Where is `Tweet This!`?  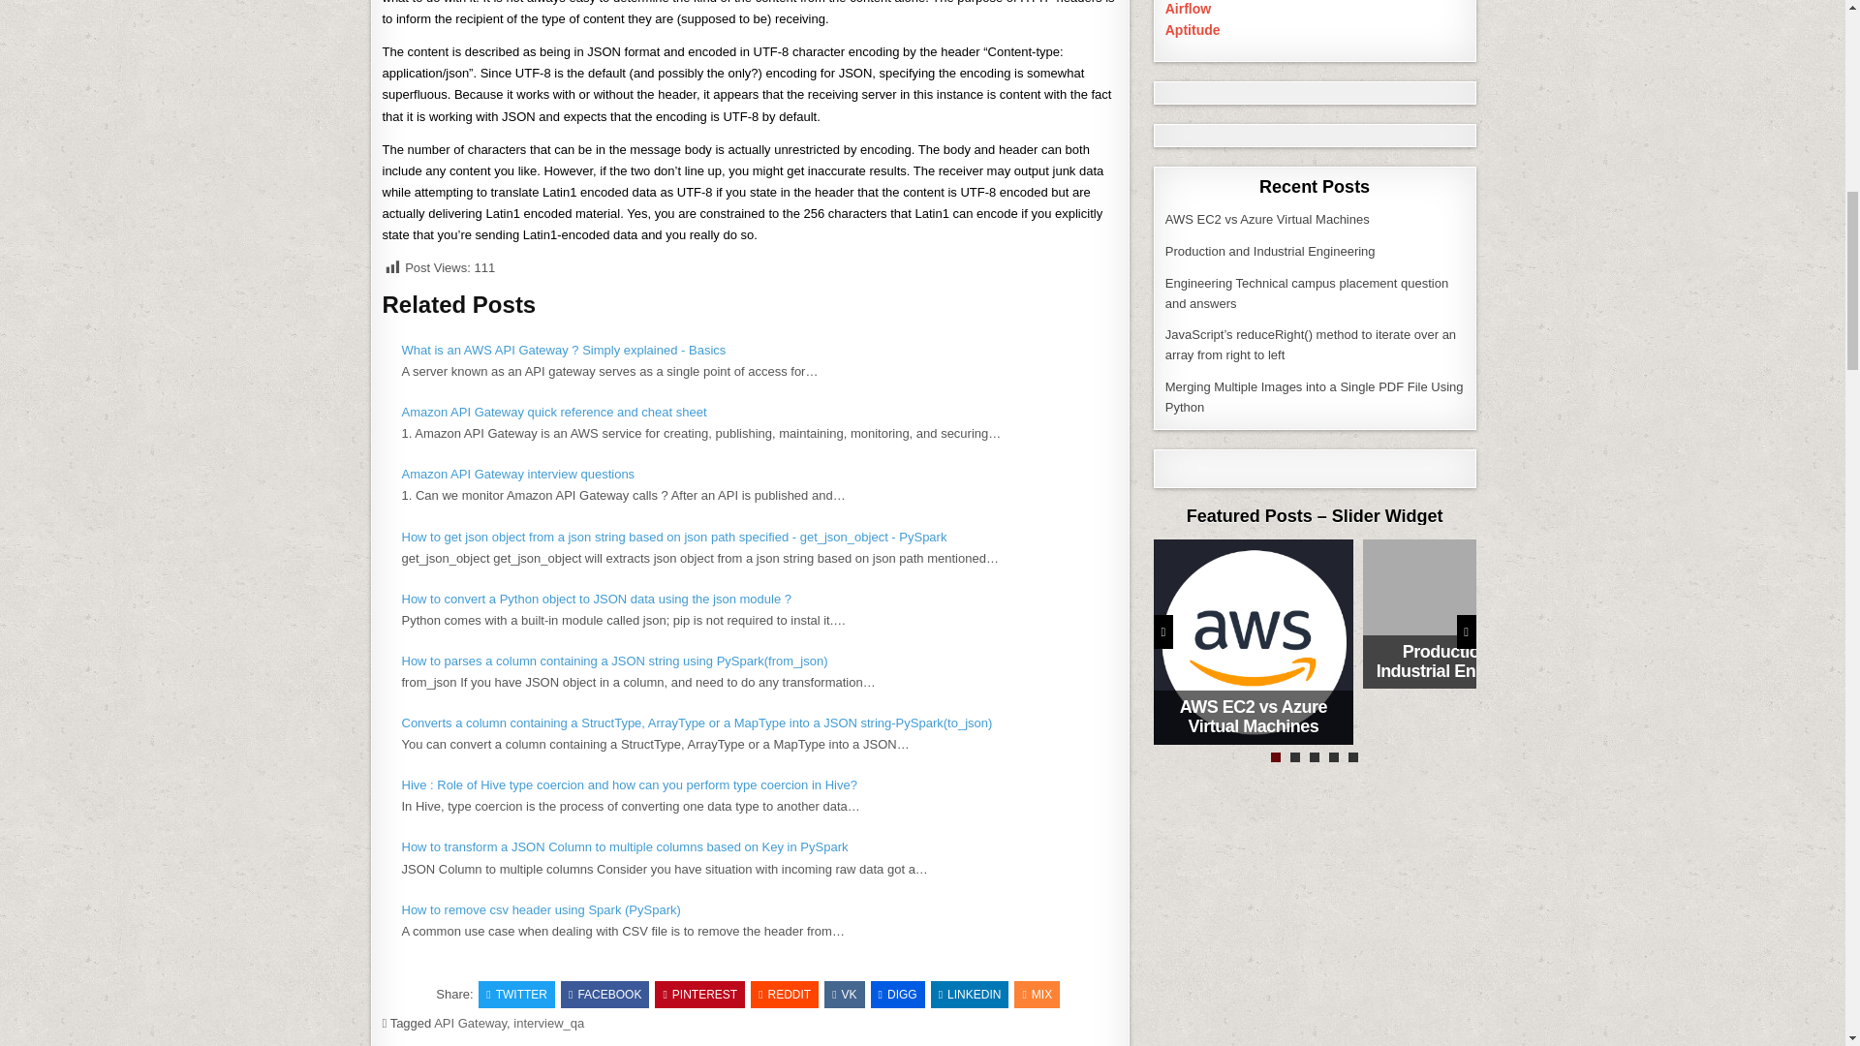 Tweet This! is located at coordinates (515, 995).